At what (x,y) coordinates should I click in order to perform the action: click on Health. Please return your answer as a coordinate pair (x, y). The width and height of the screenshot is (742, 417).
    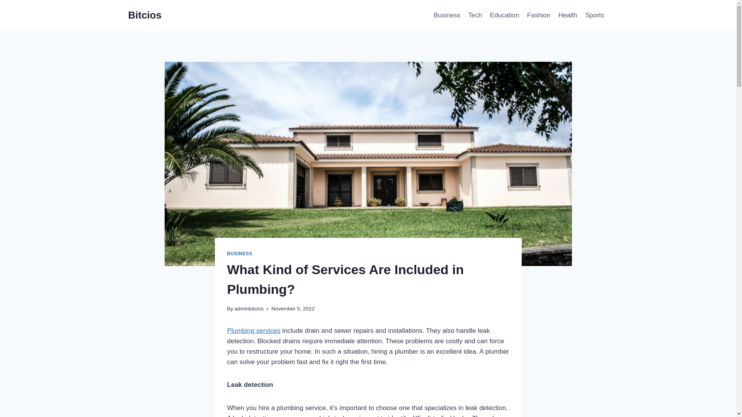
    Looking at the image, I should click on (567, 15).